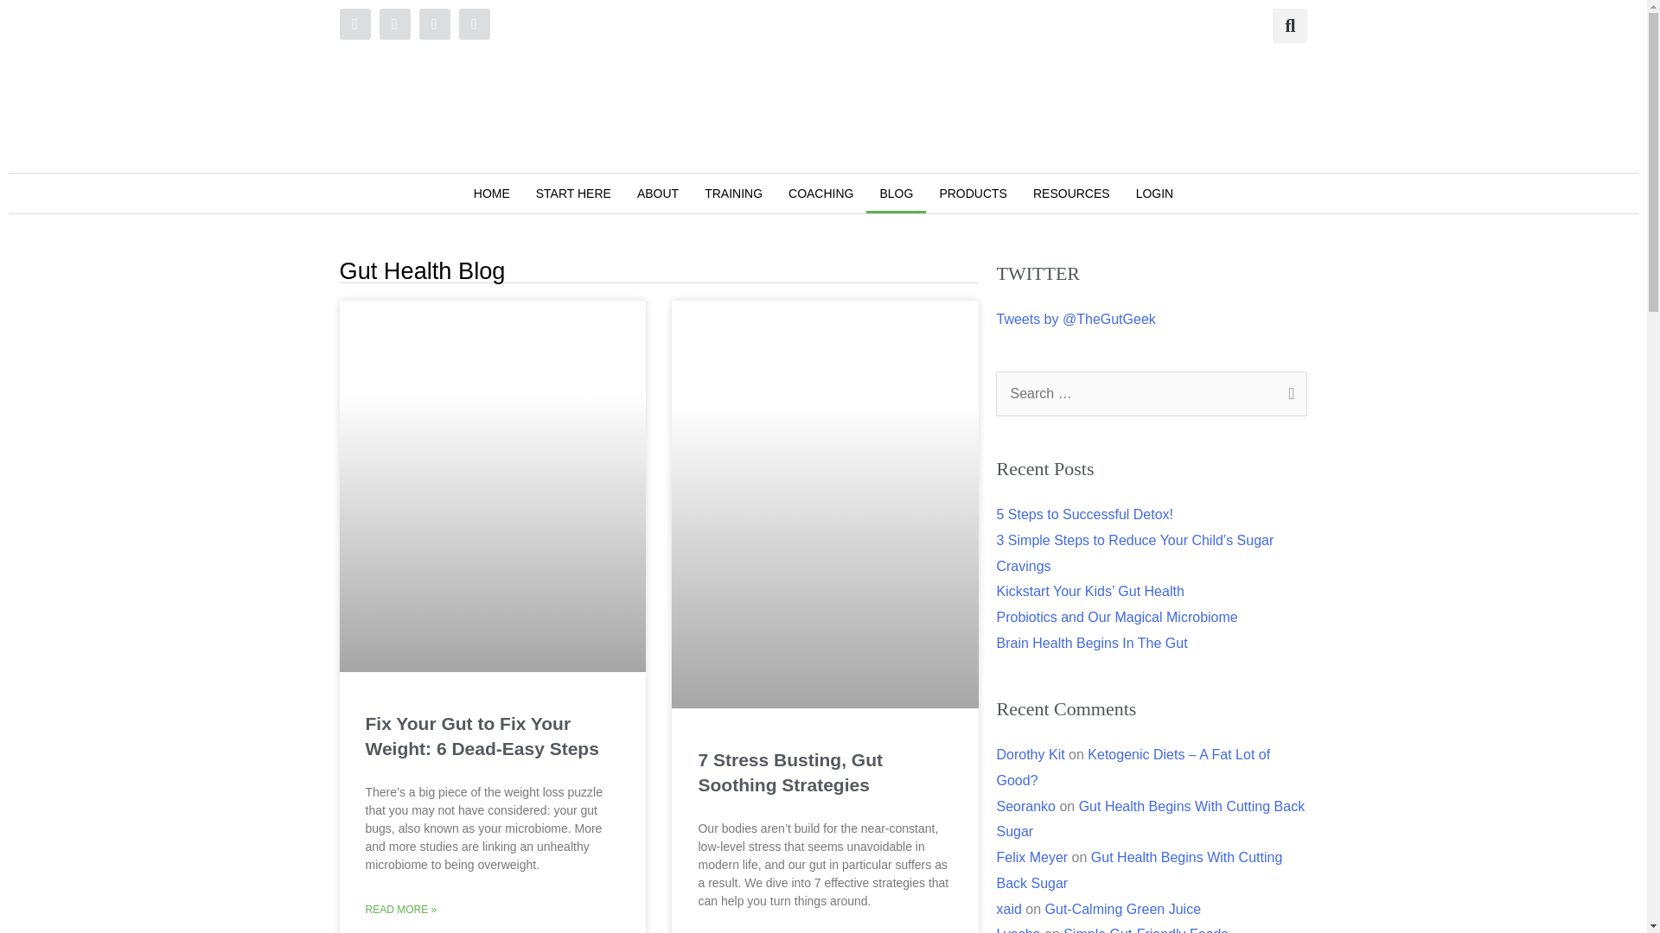 The width and height of the screenshot is (1660, 933). What do you see at coordinates (1072, 194) in the screenshot?
I see `RESOURCES` at bounding box center [1072, 194].